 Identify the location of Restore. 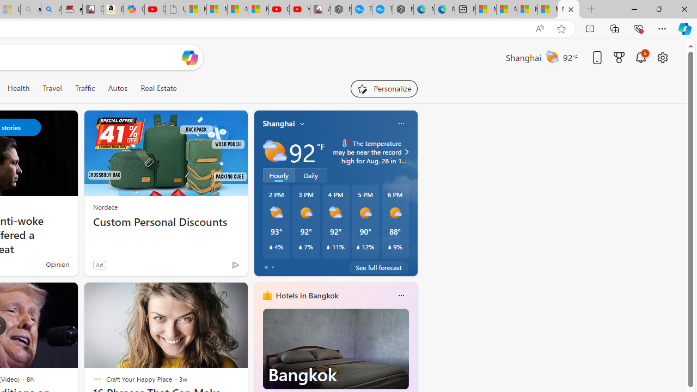
(659, 9).